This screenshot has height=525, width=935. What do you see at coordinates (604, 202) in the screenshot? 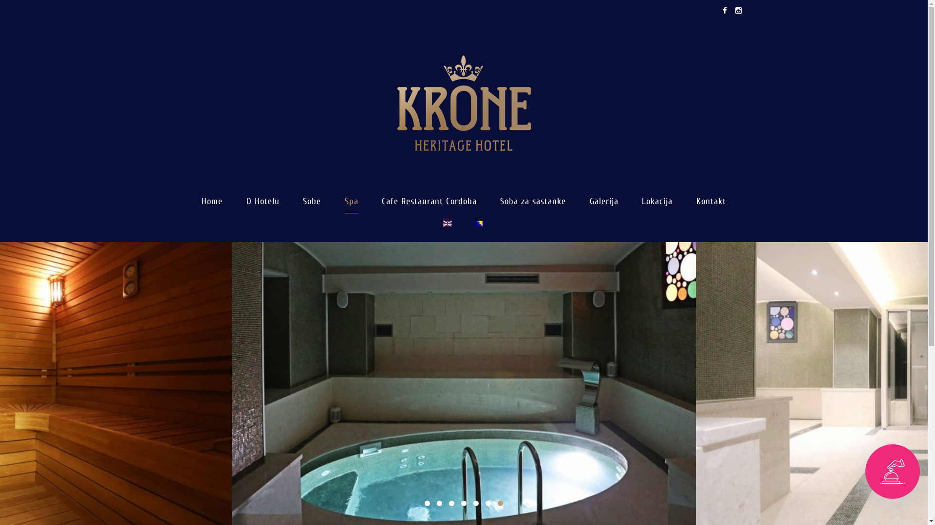
I see `Galerija` at bounding box center [604, 202].